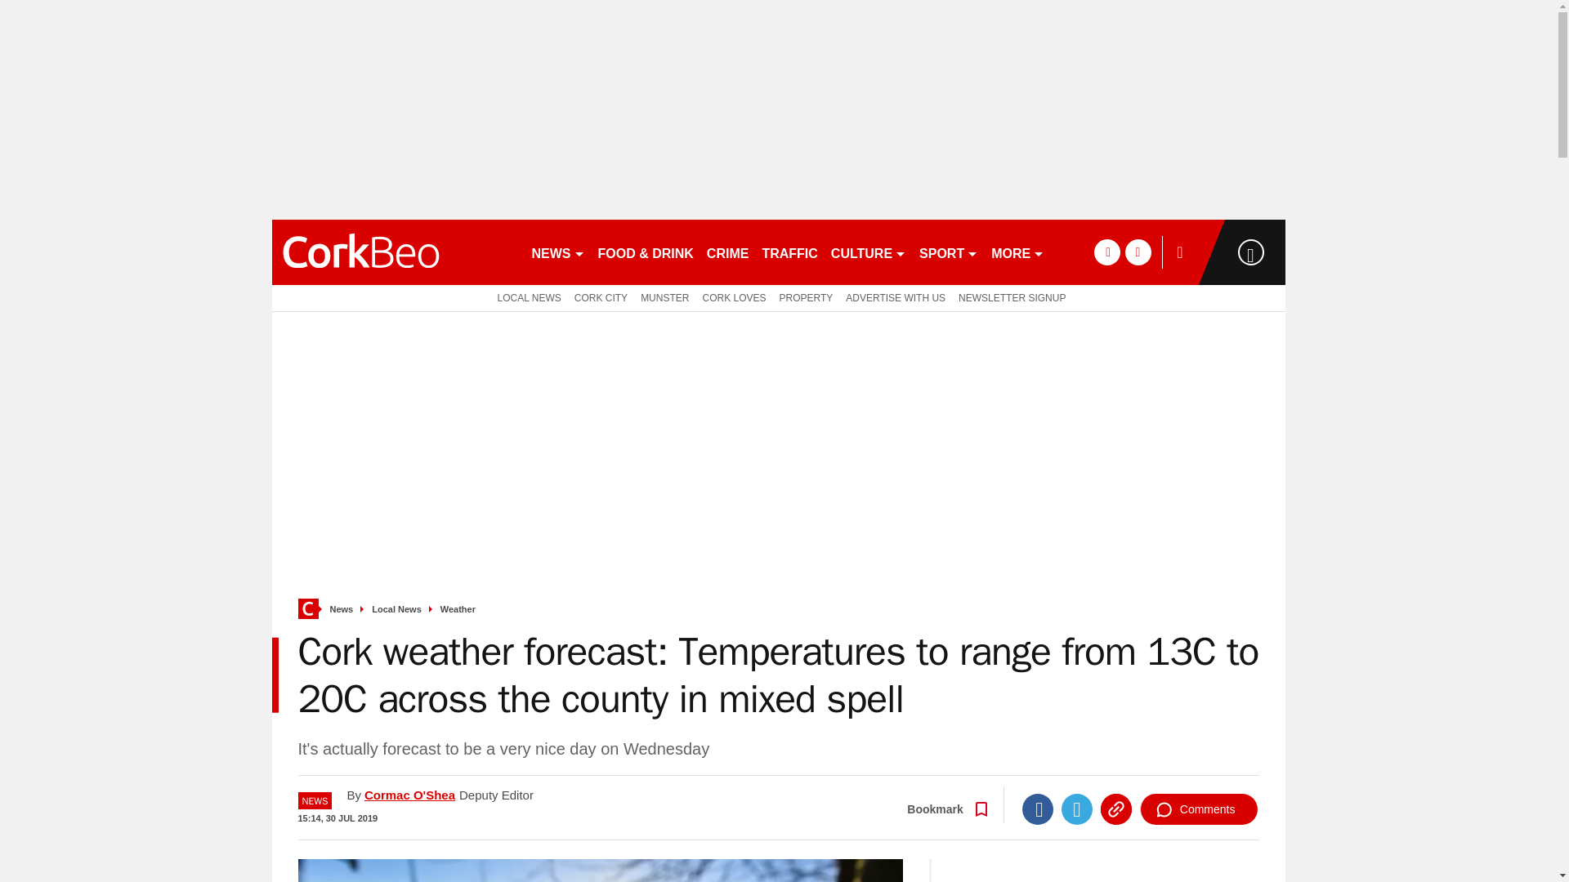 The height and width of the screenshot is (882, 1569). What do you see at coordinates (806, 297) in the screenshot?
I see `PROPERTY` at bounding box center [806, 297].